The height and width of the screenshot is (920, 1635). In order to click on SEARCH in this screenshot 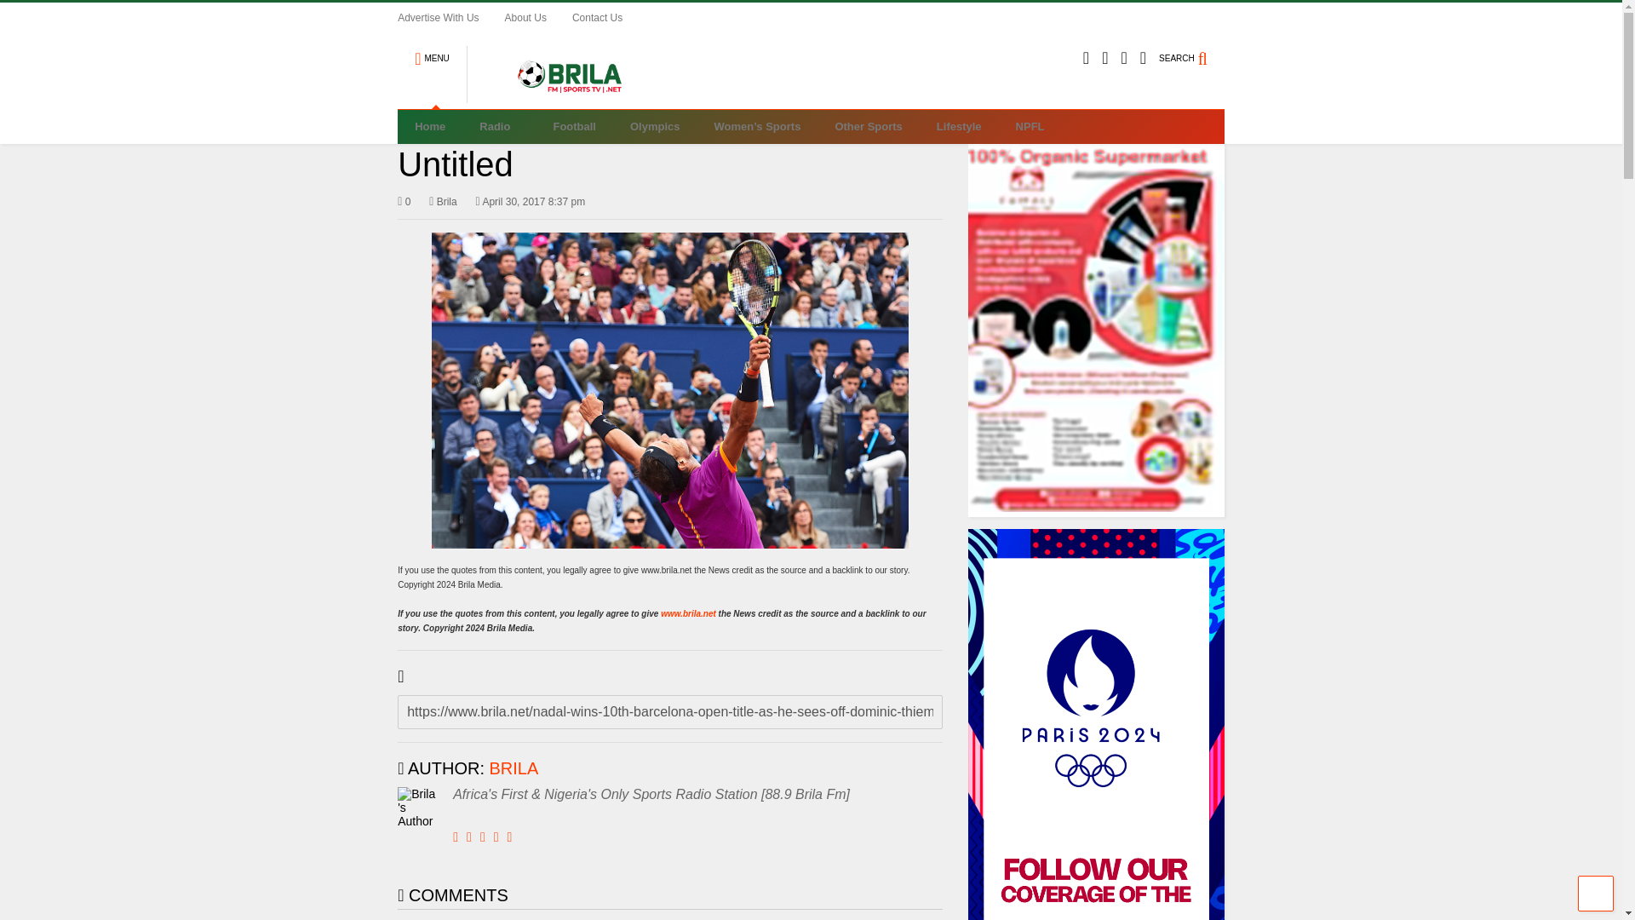, I will do `click(1192, 51)`.